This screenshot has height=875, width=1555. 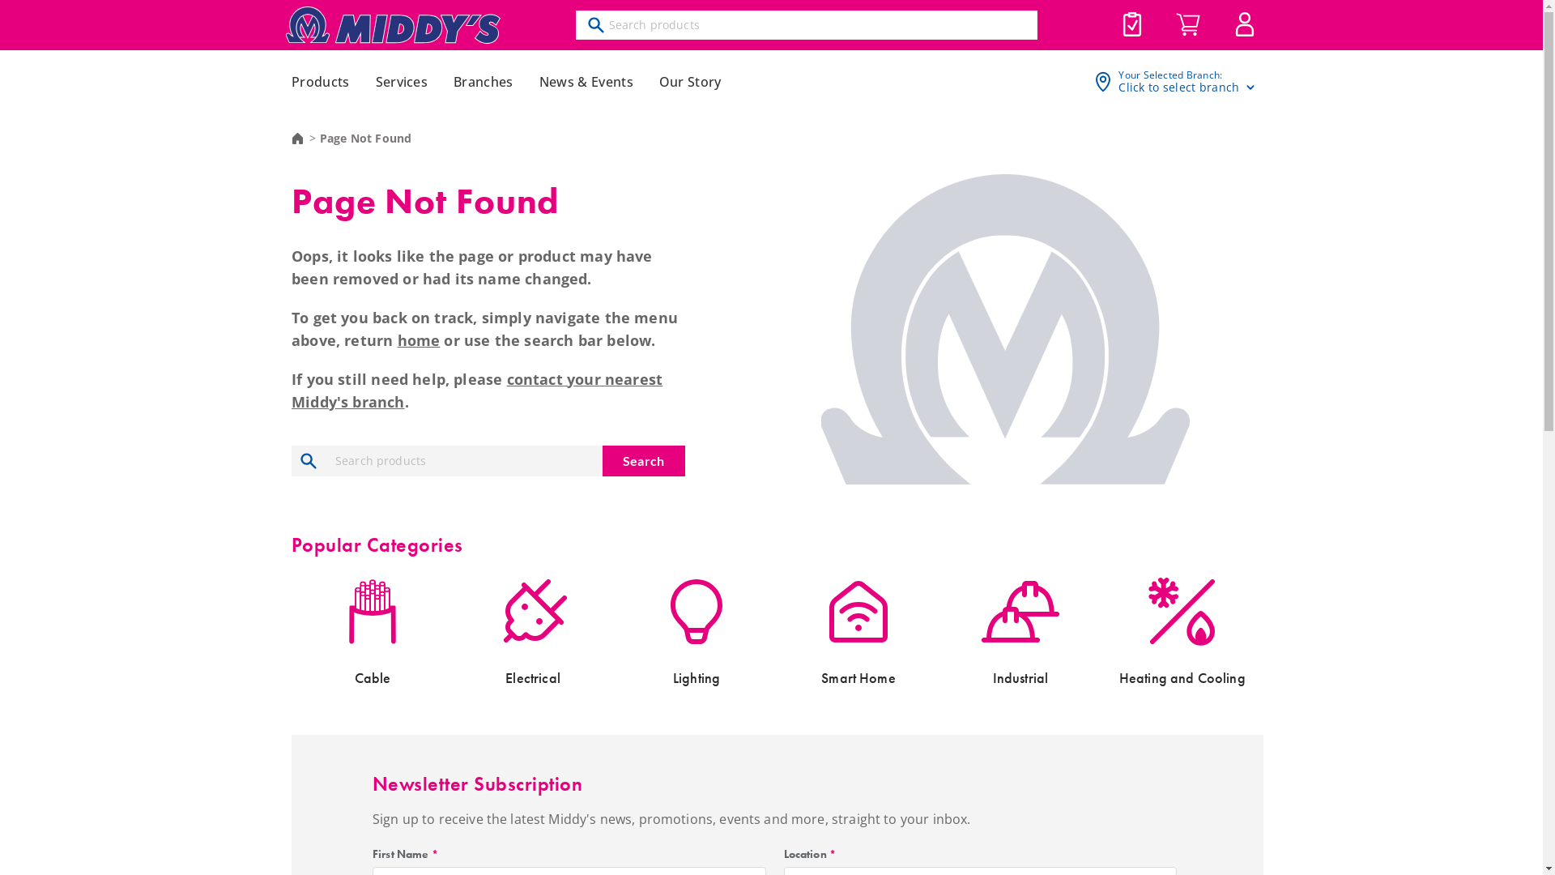 What do you see at coordinates (1020, 630) in the screenshot?
I see `Industrial` at bounding box center [1020, 630].